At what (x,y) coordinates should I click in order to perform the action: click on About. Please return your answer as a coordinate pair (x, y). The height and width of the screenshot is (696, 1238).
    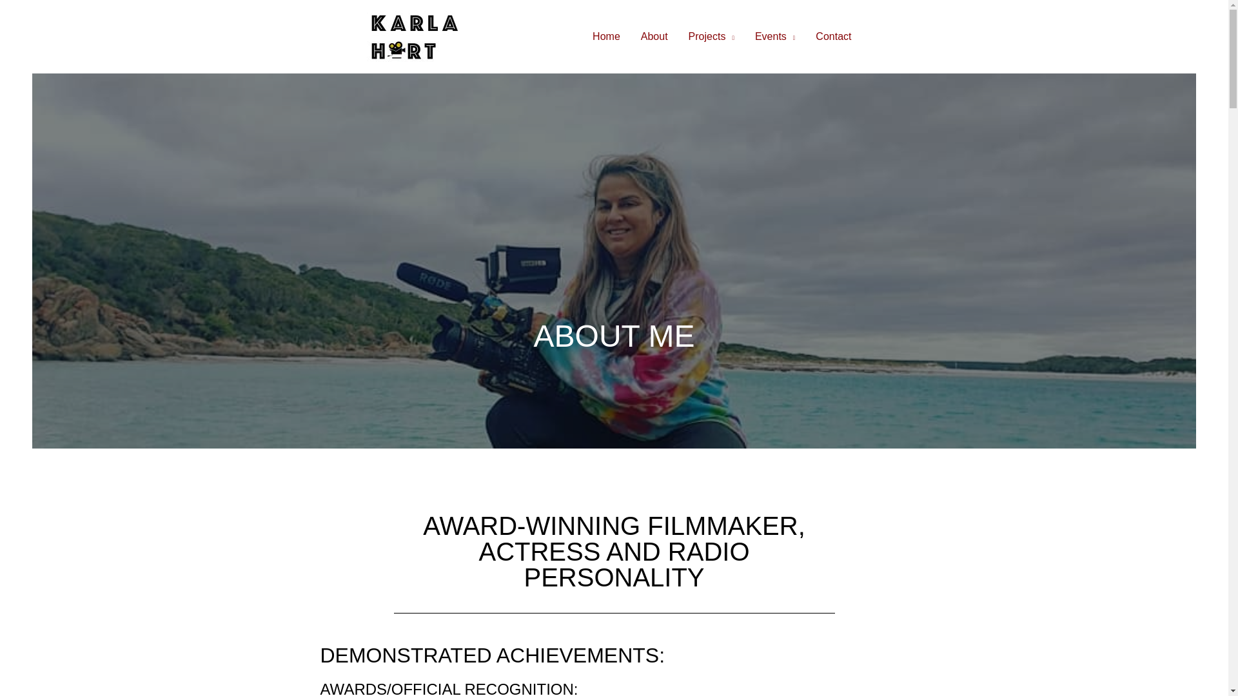
    Looking at the image, I should click on (654, 36).